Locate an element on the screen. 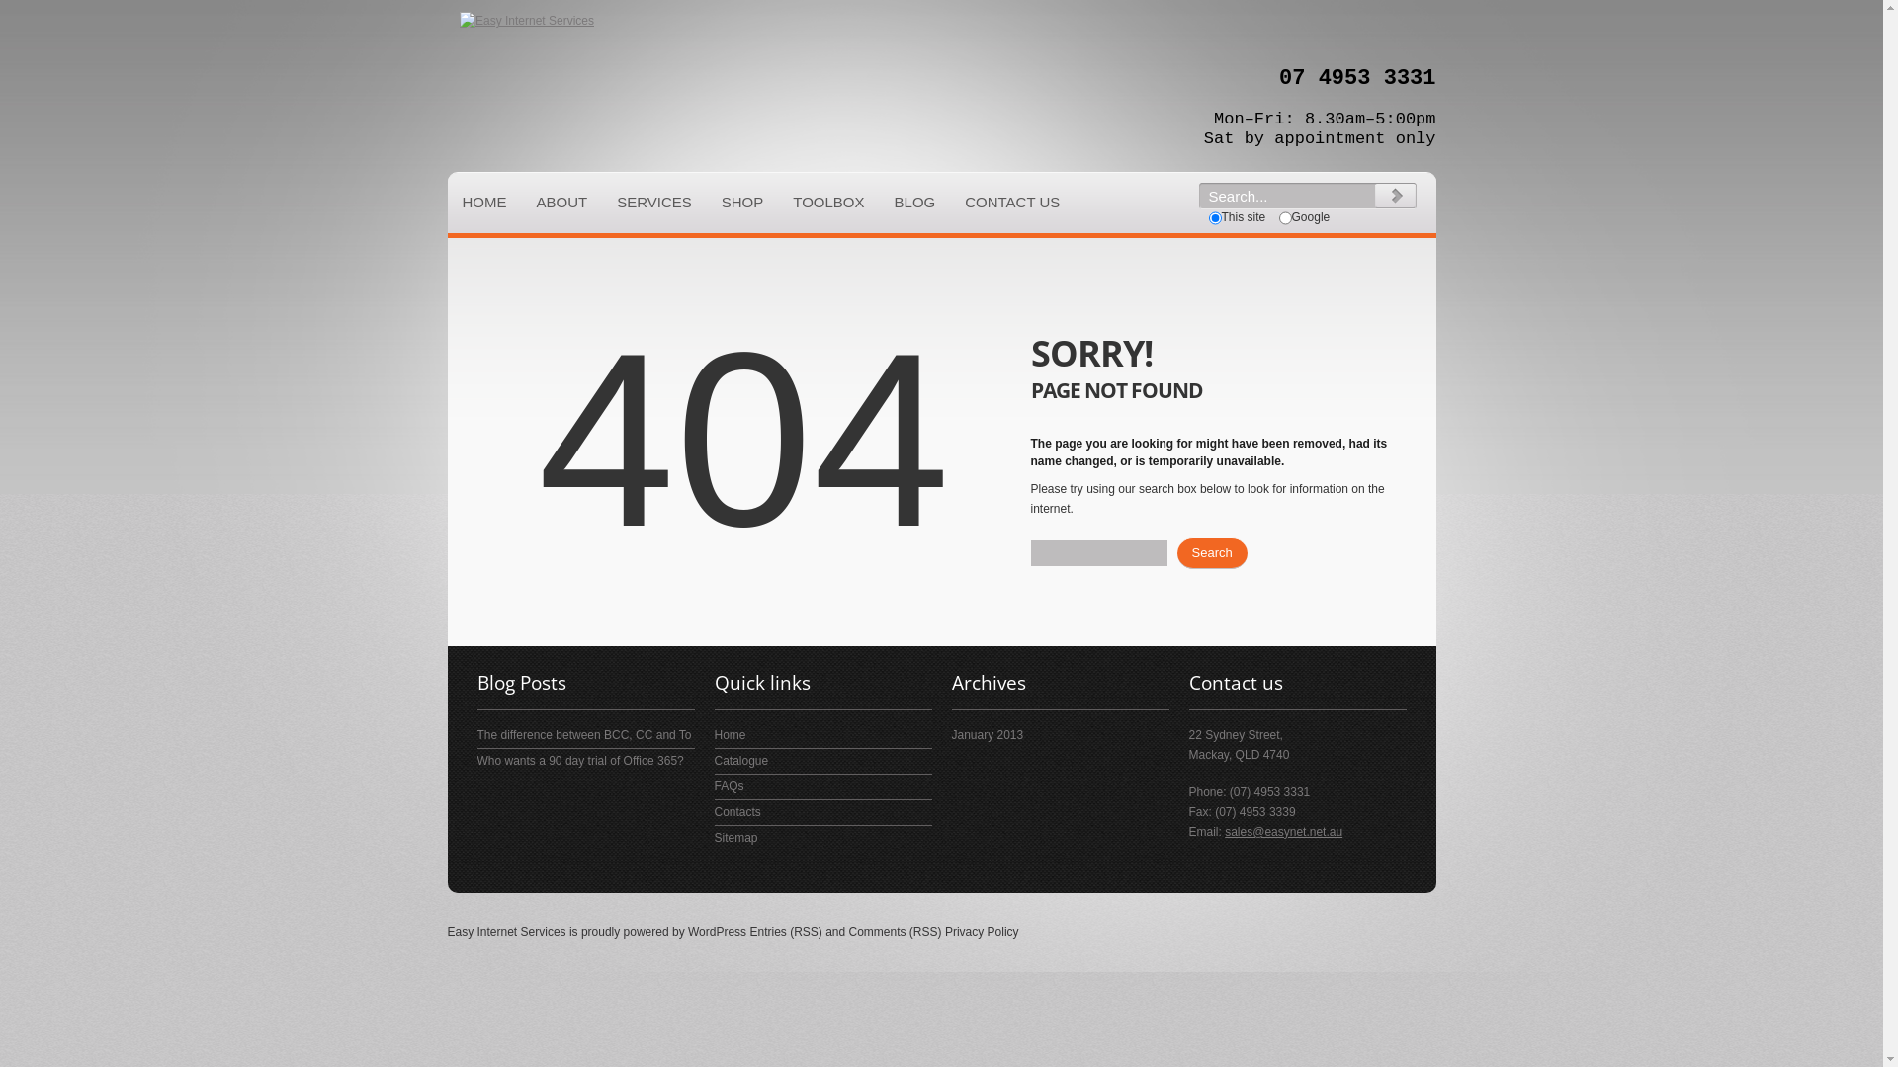 The image size is (1898, 1067). FAQs is located at coordinates (729, 786).